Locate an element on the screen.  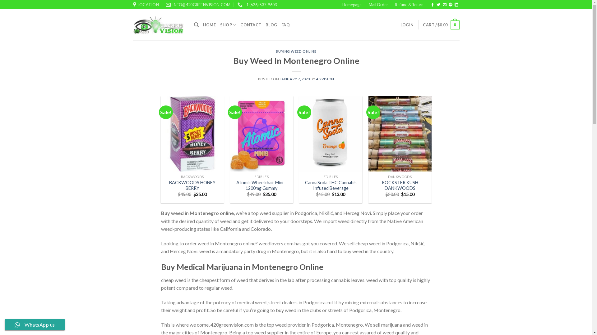
CONTACT is located at coordinates (251, 25).